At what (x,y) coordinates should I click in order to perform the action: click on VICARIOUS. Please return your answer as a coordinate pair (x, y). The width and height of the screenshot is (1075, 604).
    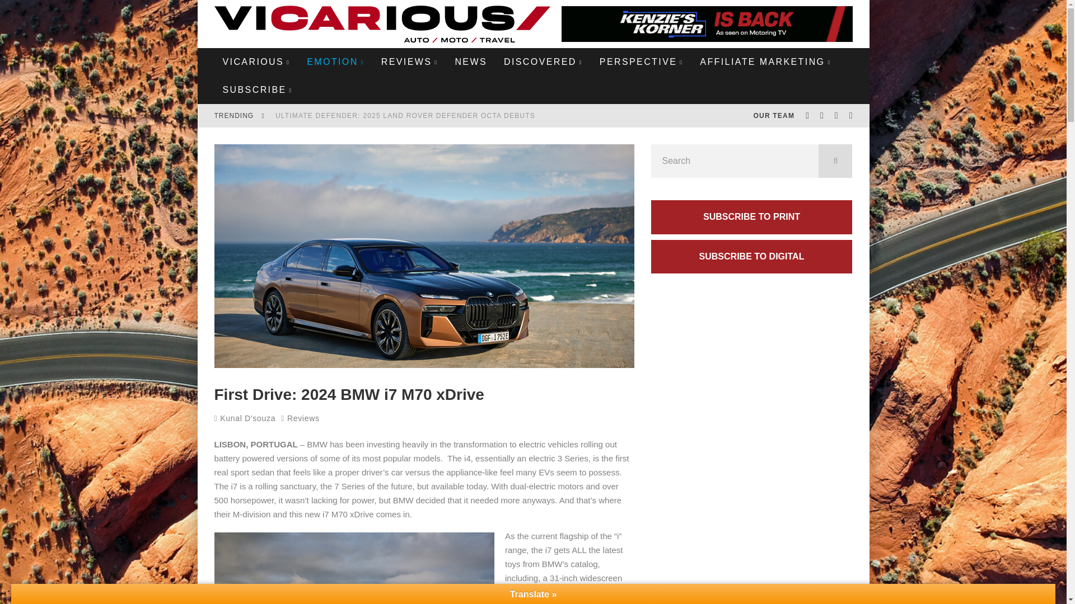
    Looking at the image, I should click on (256, 62).